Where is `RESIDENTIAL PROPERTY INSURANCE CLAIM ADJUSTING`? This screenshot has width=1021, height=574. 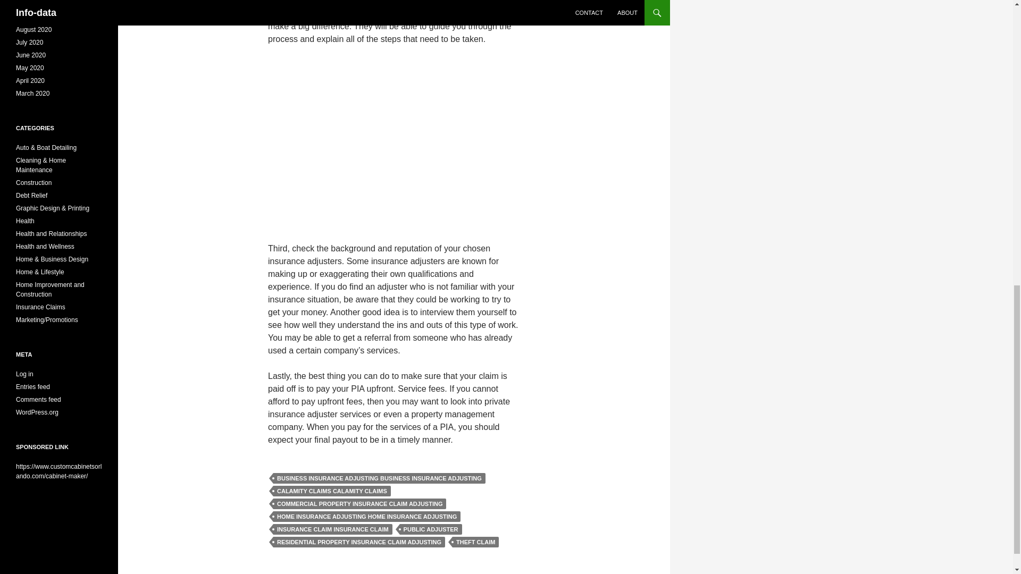
RESIDENTIAL PROPERTY INSURANCE CLAIM ADJUSTING is located at coordinates (359, 542).